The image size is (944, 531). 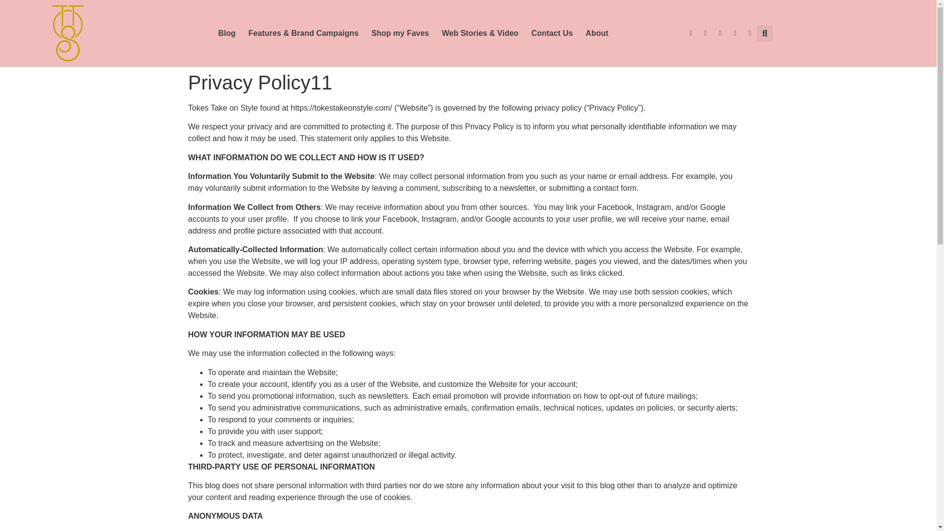 What do you see at coordinates (227, 33) in the screenshot?
I see `Blog` at bounding box center [227, 33].